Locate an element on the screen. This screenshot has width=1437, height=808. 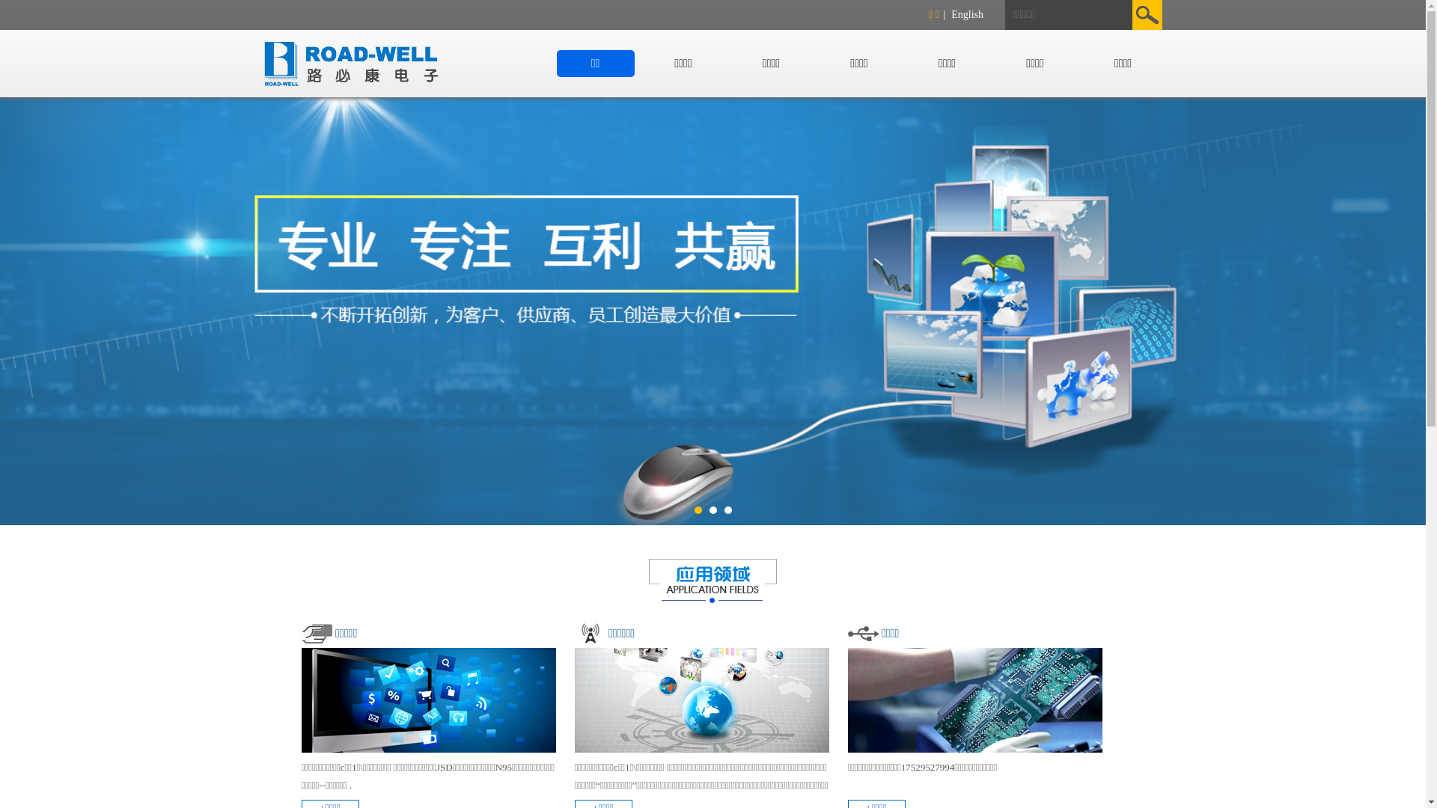
English is located at coordinates (967, 15).